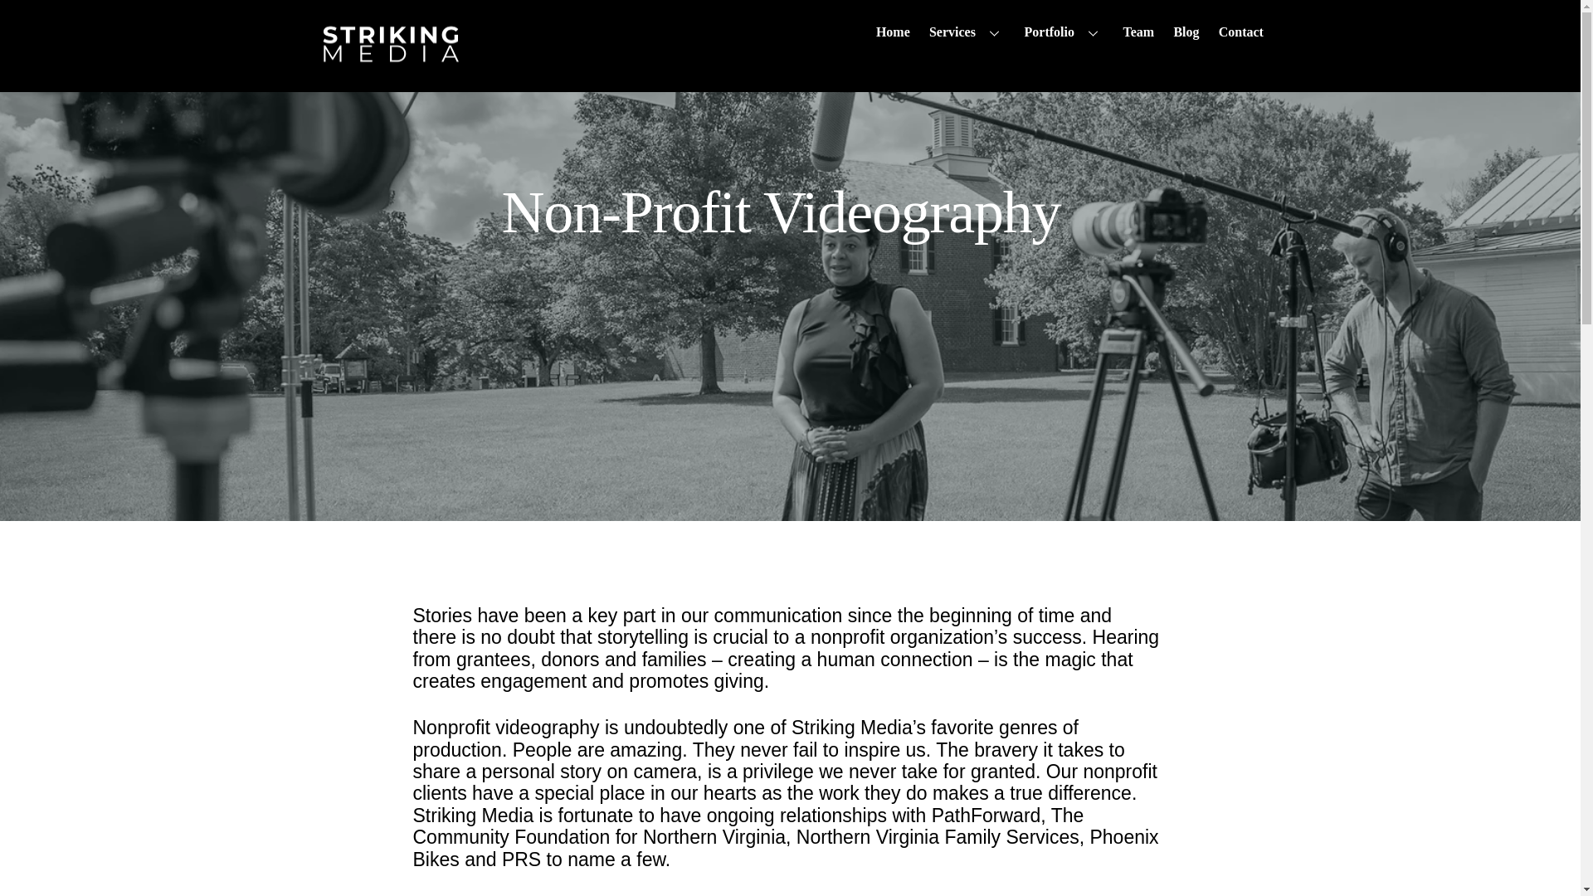  Describe the element at coordinates (1064, 32) in the screenshot. I see `Portfolio` at that location.